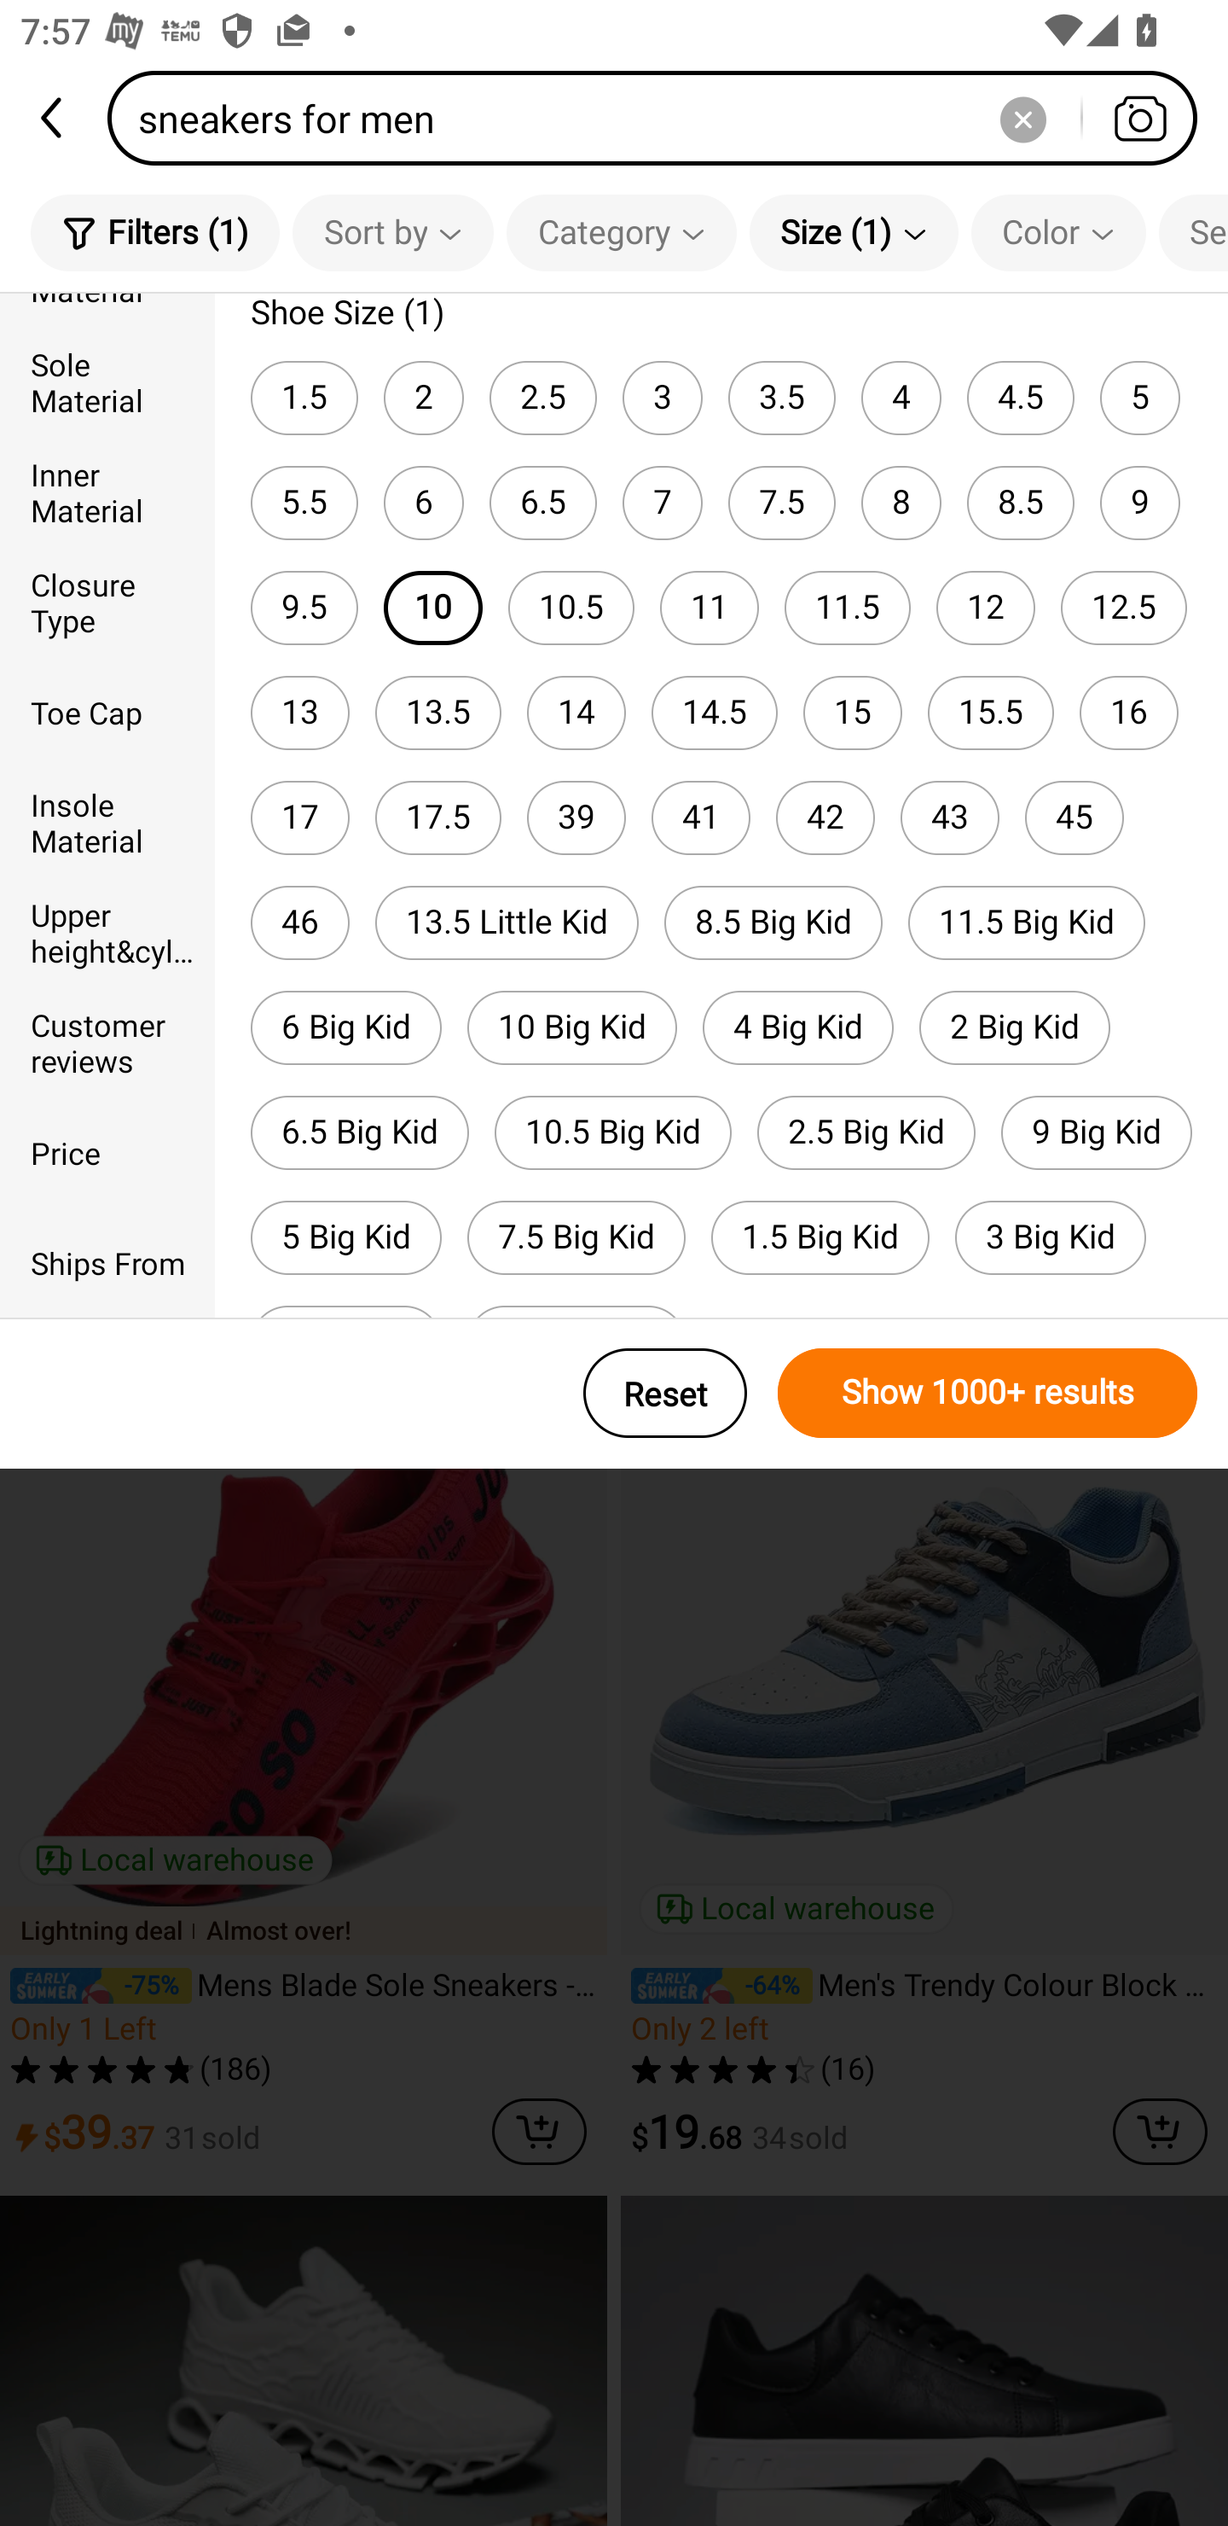  I want to click on Sole Material, so click(107, 381).